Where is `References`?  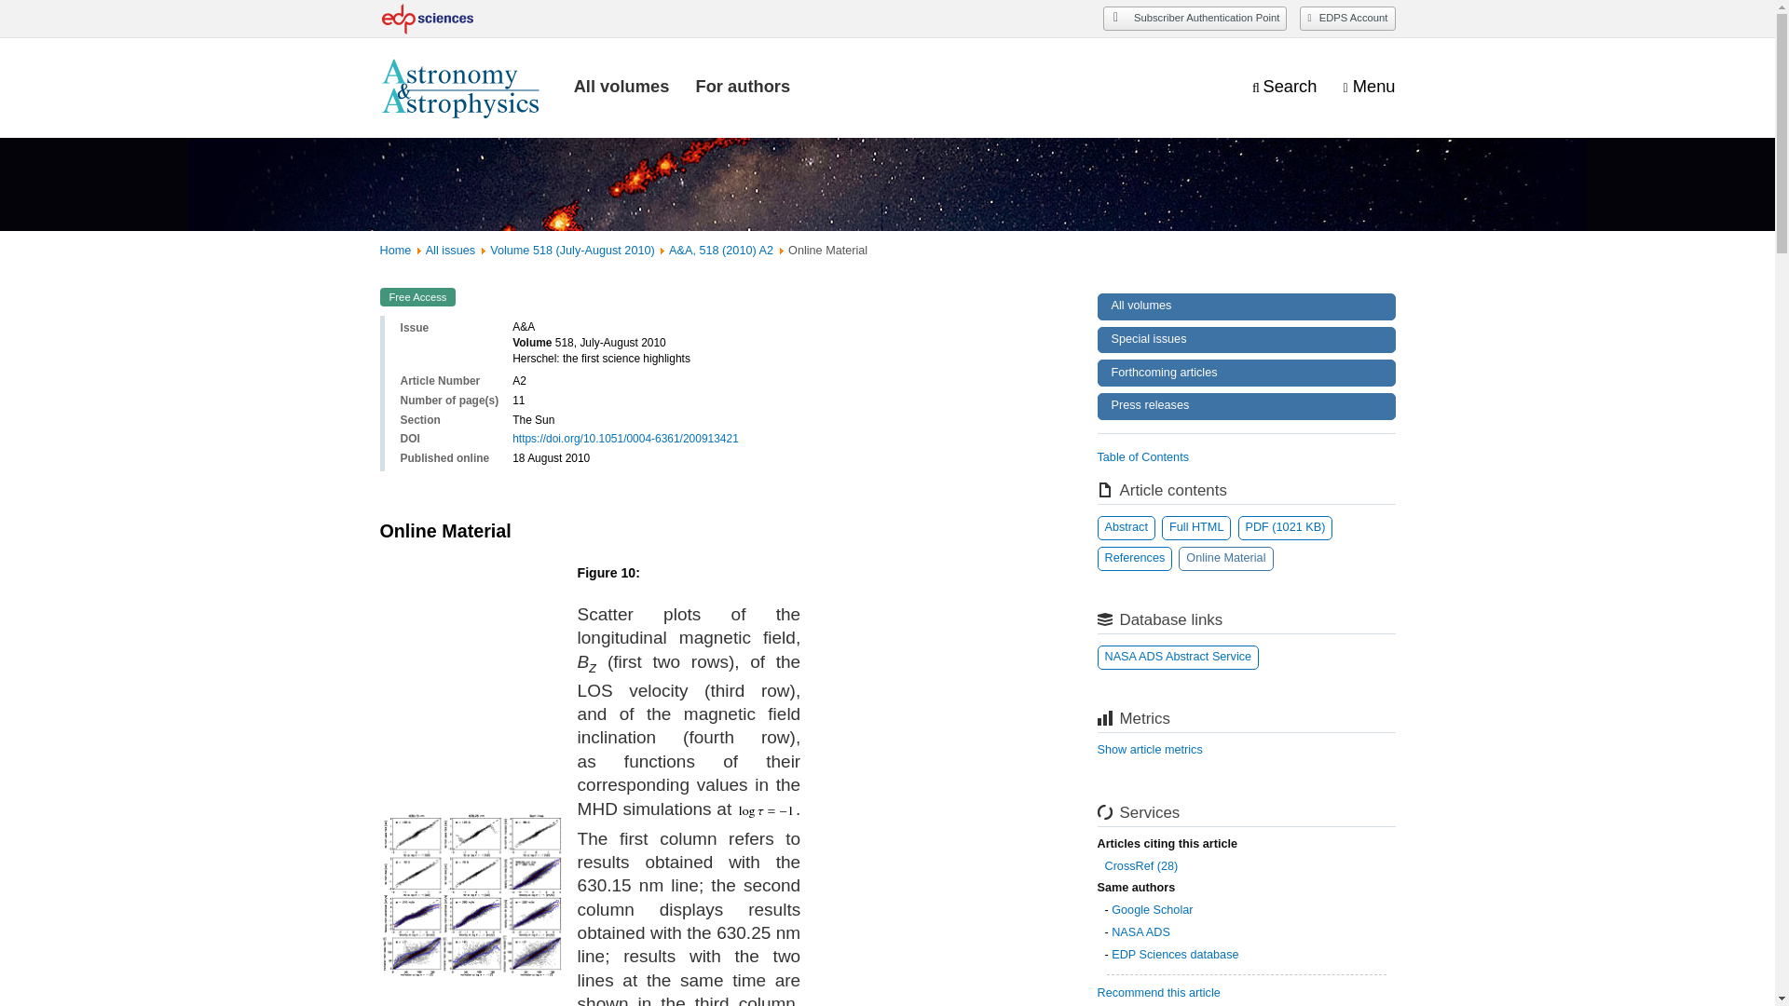 References is located at coordinates (1135, 559).